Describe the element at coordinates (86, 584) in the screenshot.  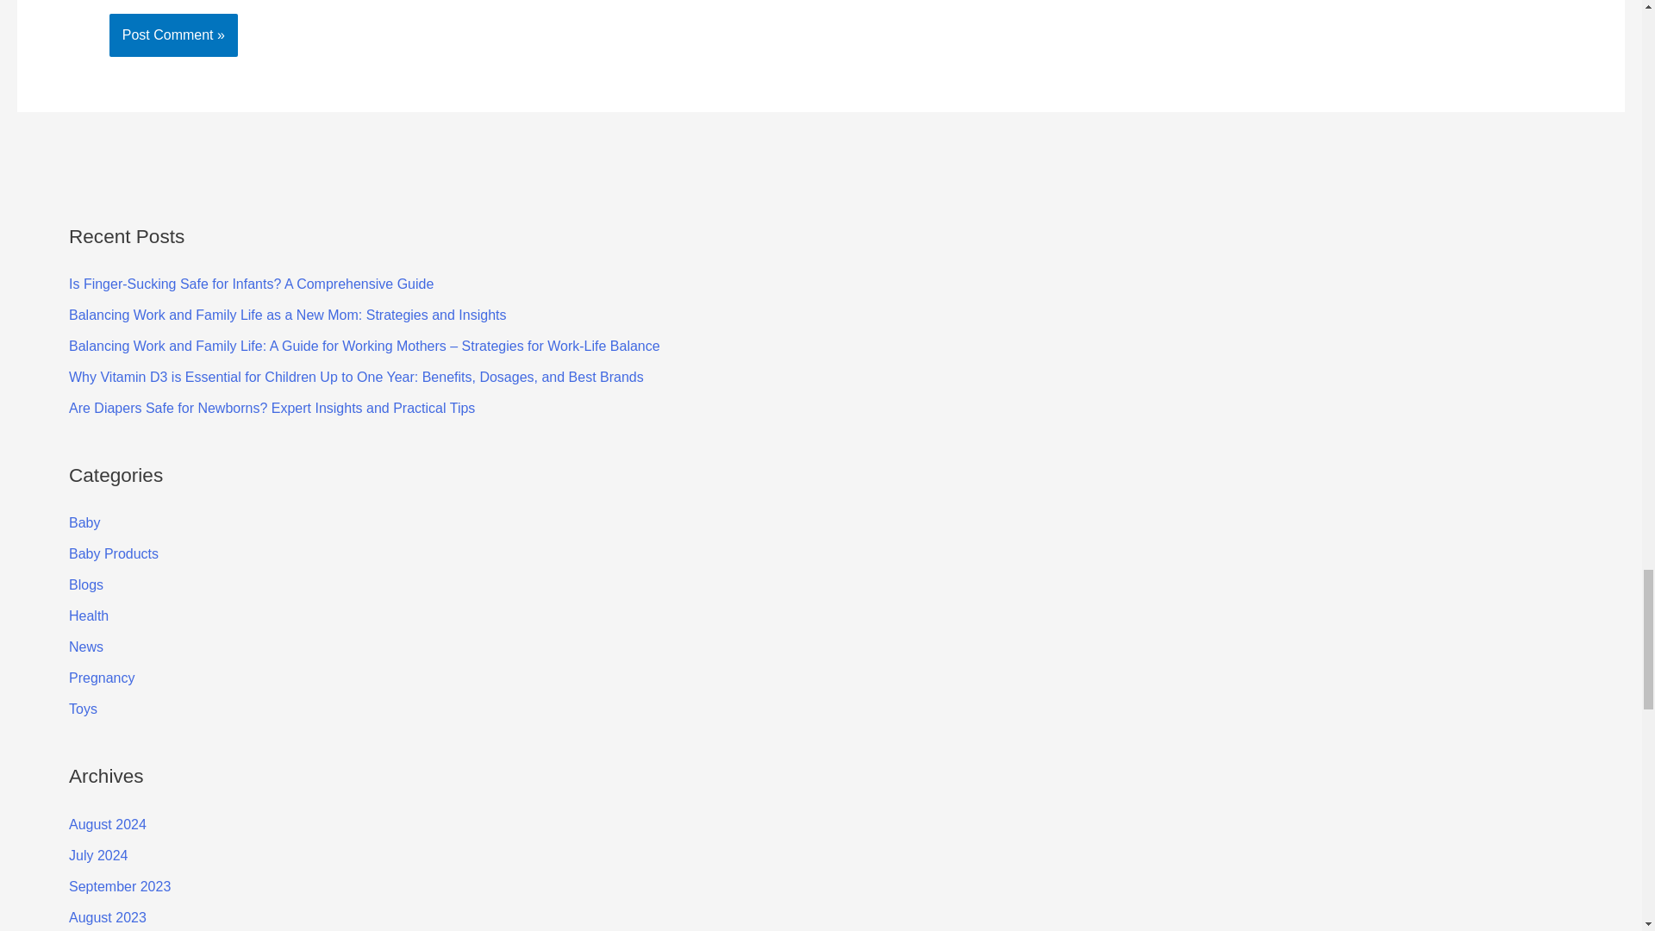
I see `Blogs` at that location.